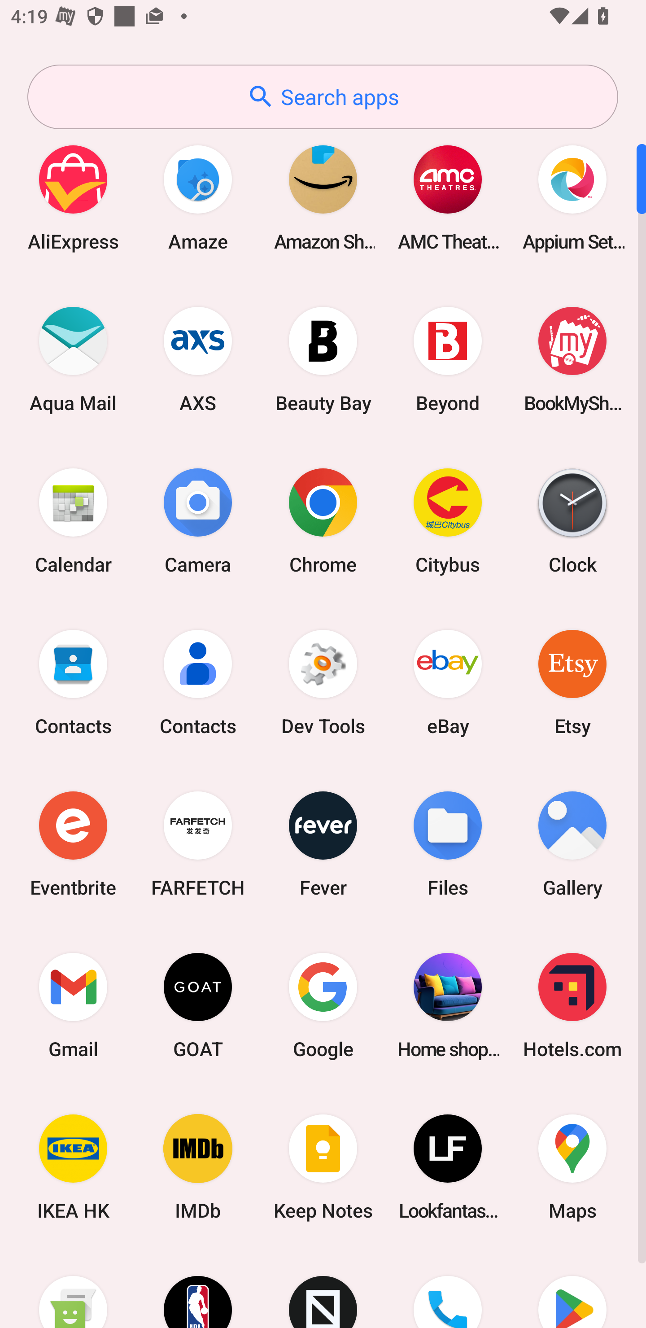  I want to click on Contacts, so click(73, 682).